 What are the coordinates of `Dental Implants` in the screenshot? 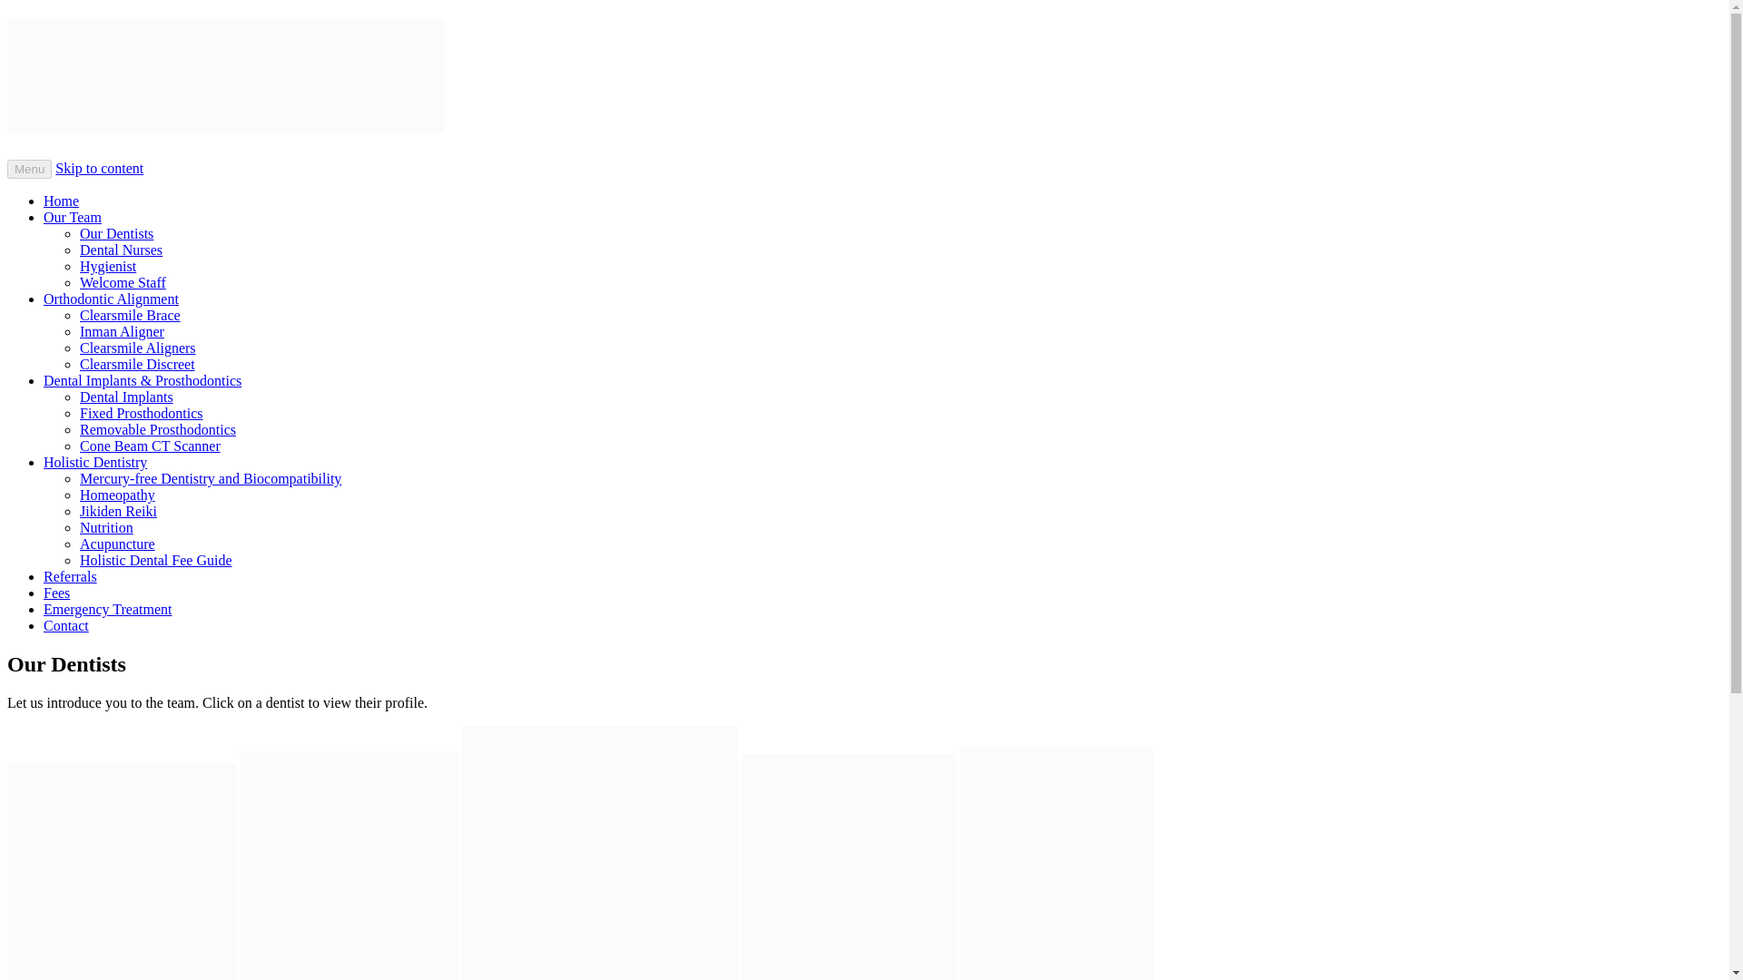 It's located at (126, 397).